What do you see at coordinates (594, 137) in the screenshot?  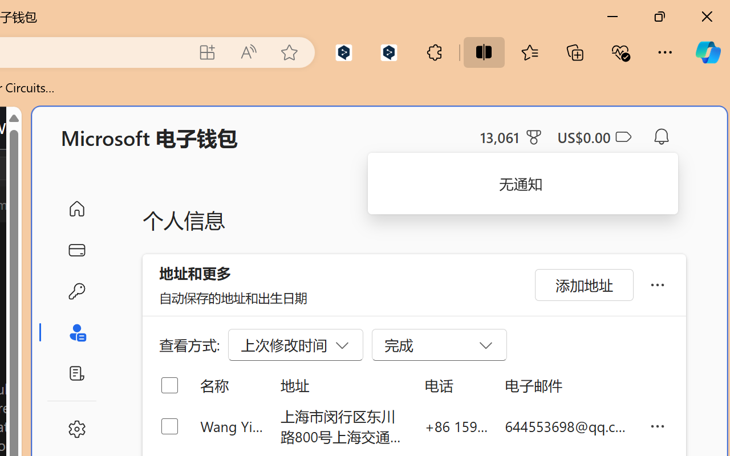 I see `Microsoft Cashback - US$0.00` at bounding box center [594, 137].